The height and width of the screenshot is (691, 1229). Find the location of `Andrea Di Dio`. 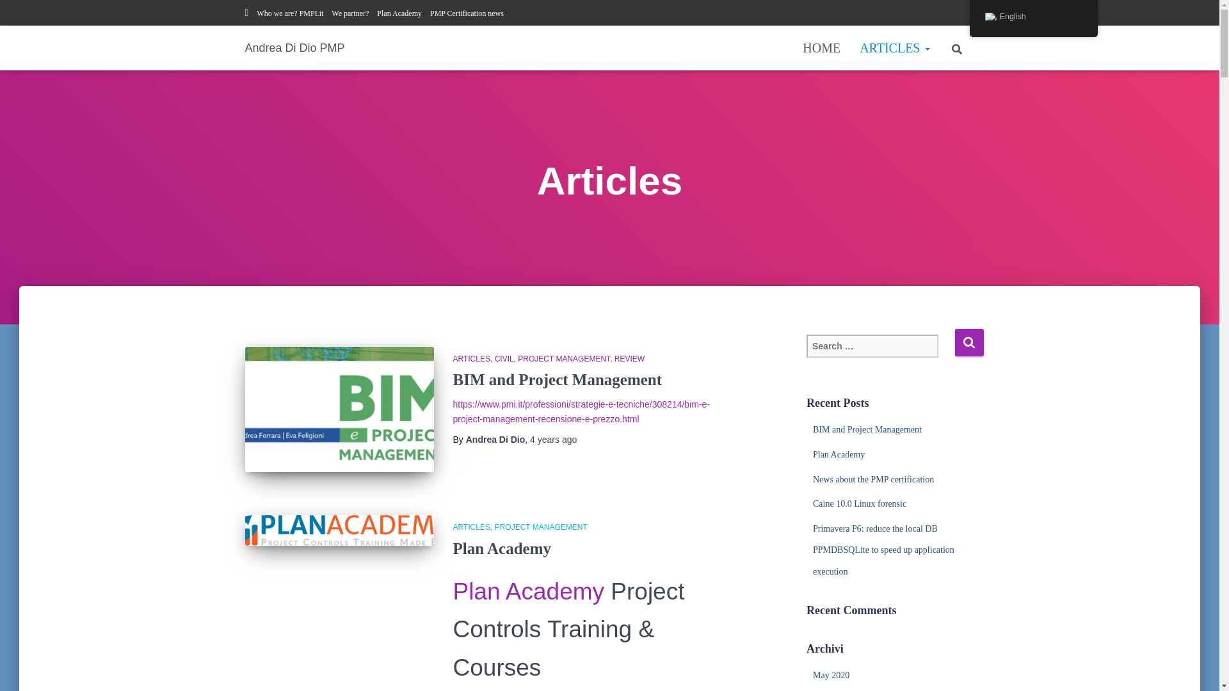

Andrea Di Dio is located at coordinates (495, 440).